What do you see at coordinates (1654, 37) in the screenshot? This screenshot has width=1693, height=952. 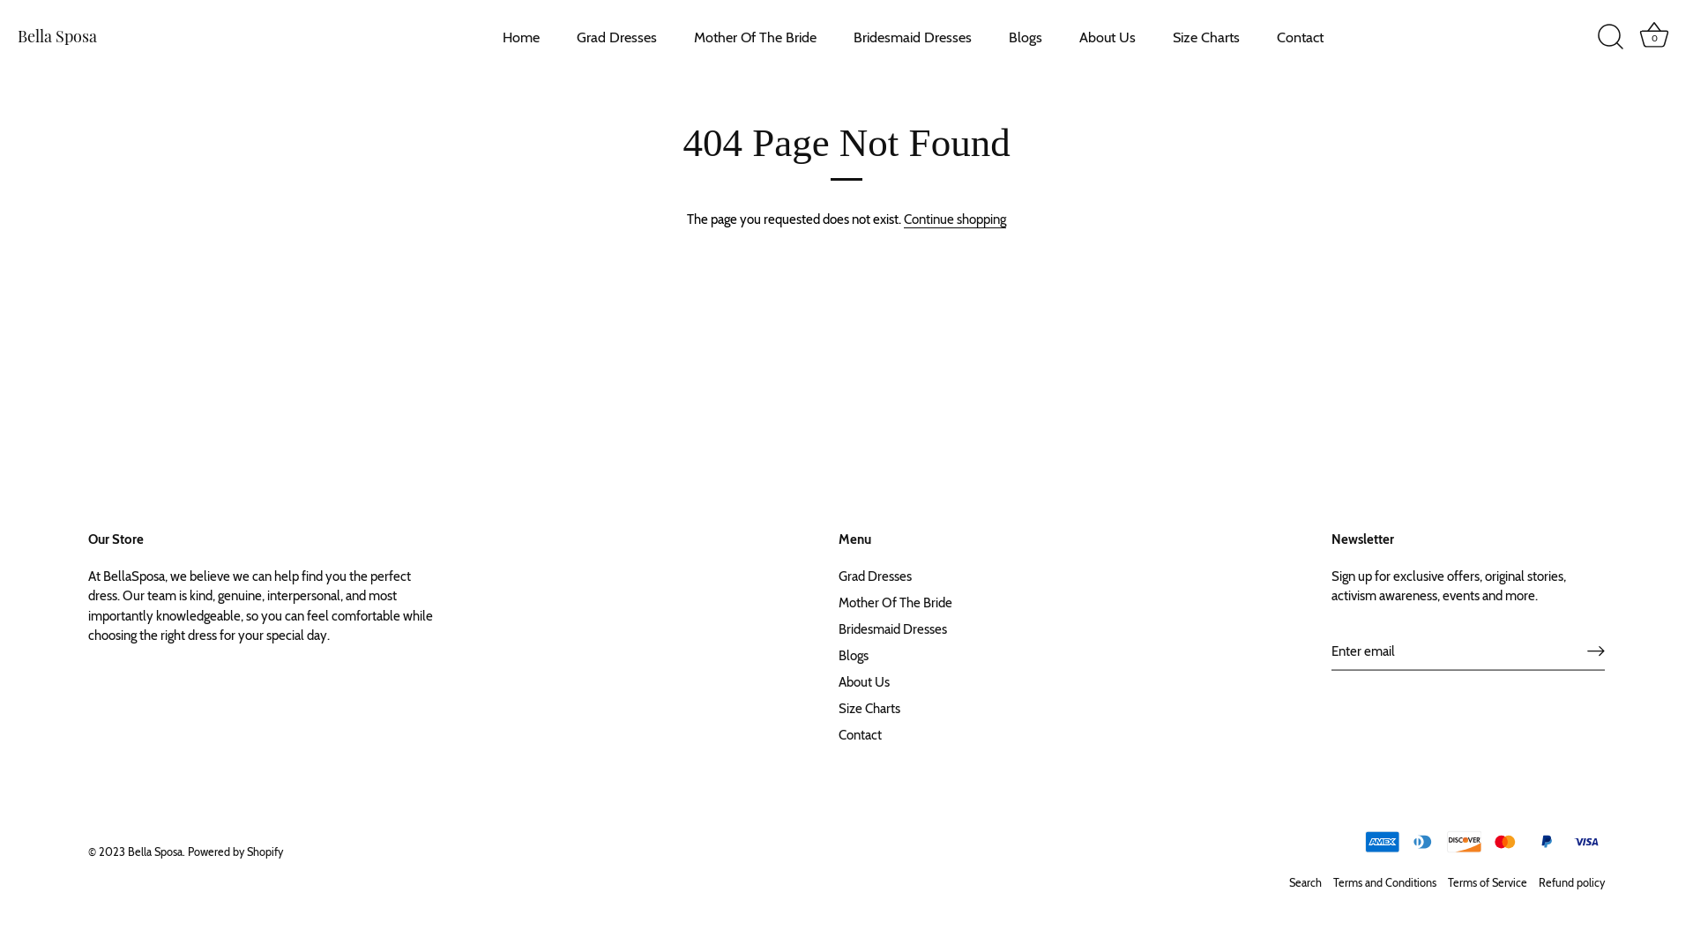 I see `Basket
0` at bounding box center [1654, 37].